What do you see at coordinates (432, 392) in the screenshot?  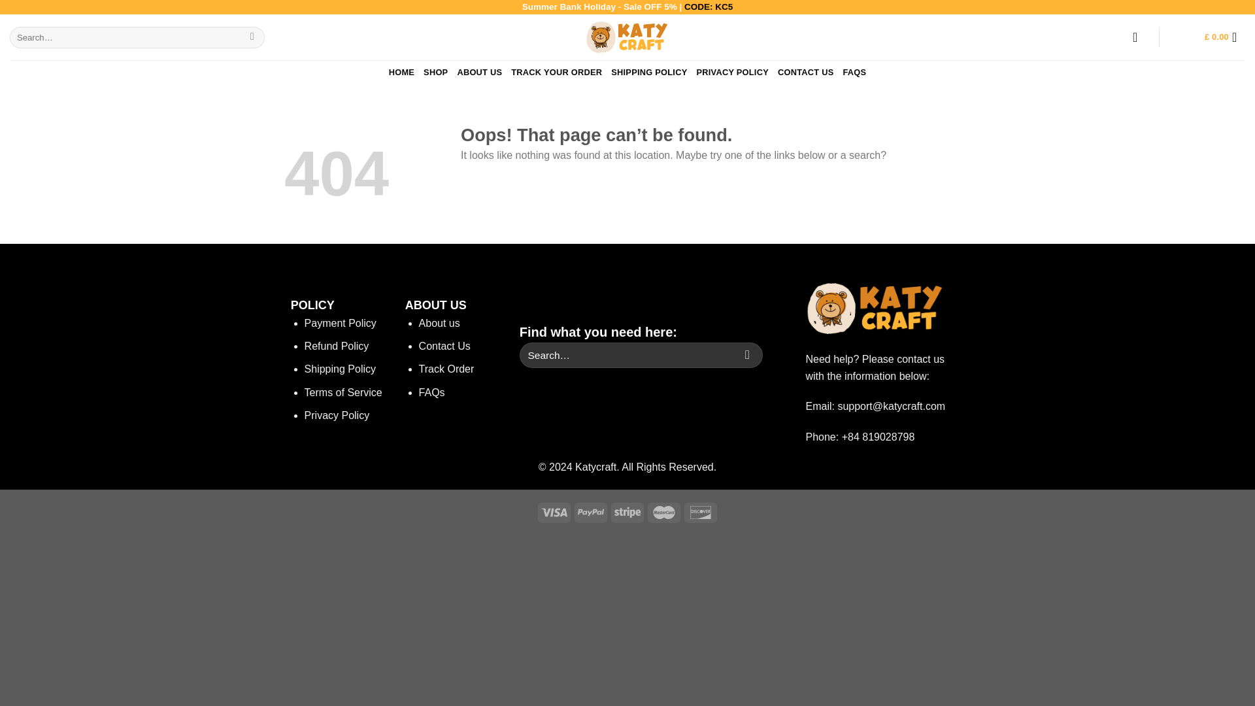 I see `FAQs` at bounding box center [432, 392].